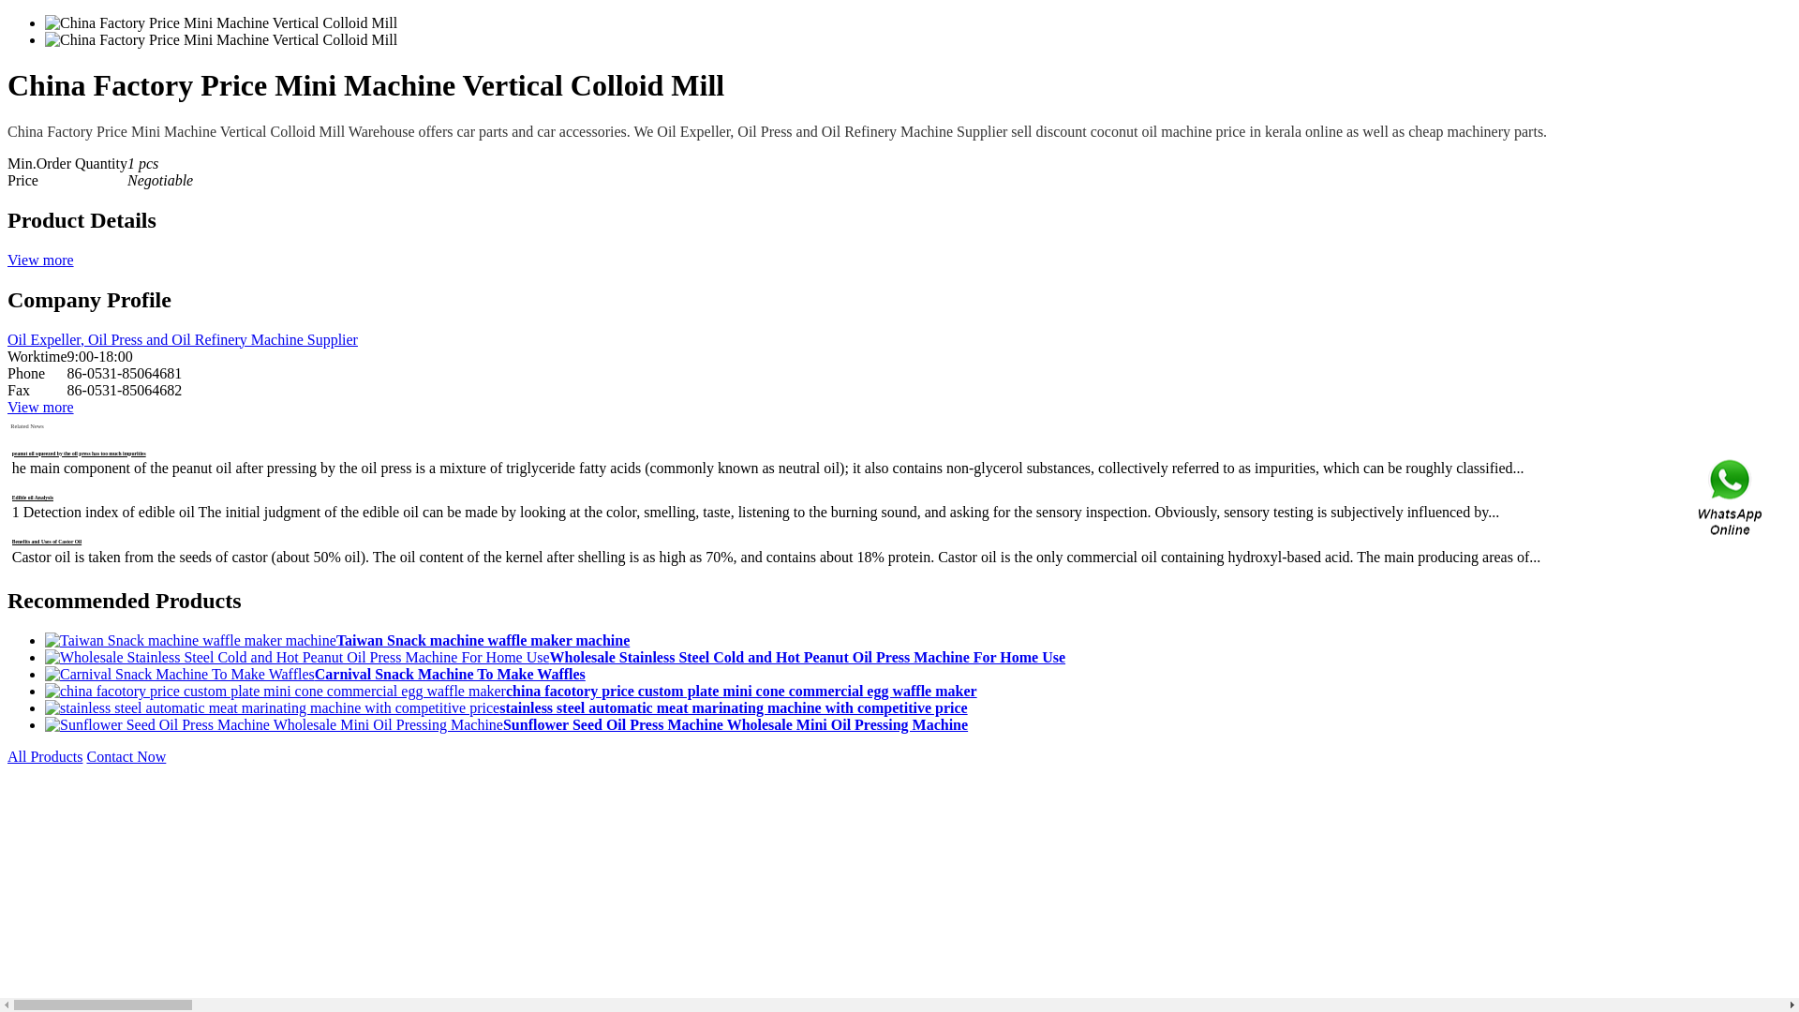 The image size is (1799, 1012). What do you see at coordinates (47, 542) in the screenshot?
I see `Benefits and Uses of Castor Oil` at bounding box center [47, 542].